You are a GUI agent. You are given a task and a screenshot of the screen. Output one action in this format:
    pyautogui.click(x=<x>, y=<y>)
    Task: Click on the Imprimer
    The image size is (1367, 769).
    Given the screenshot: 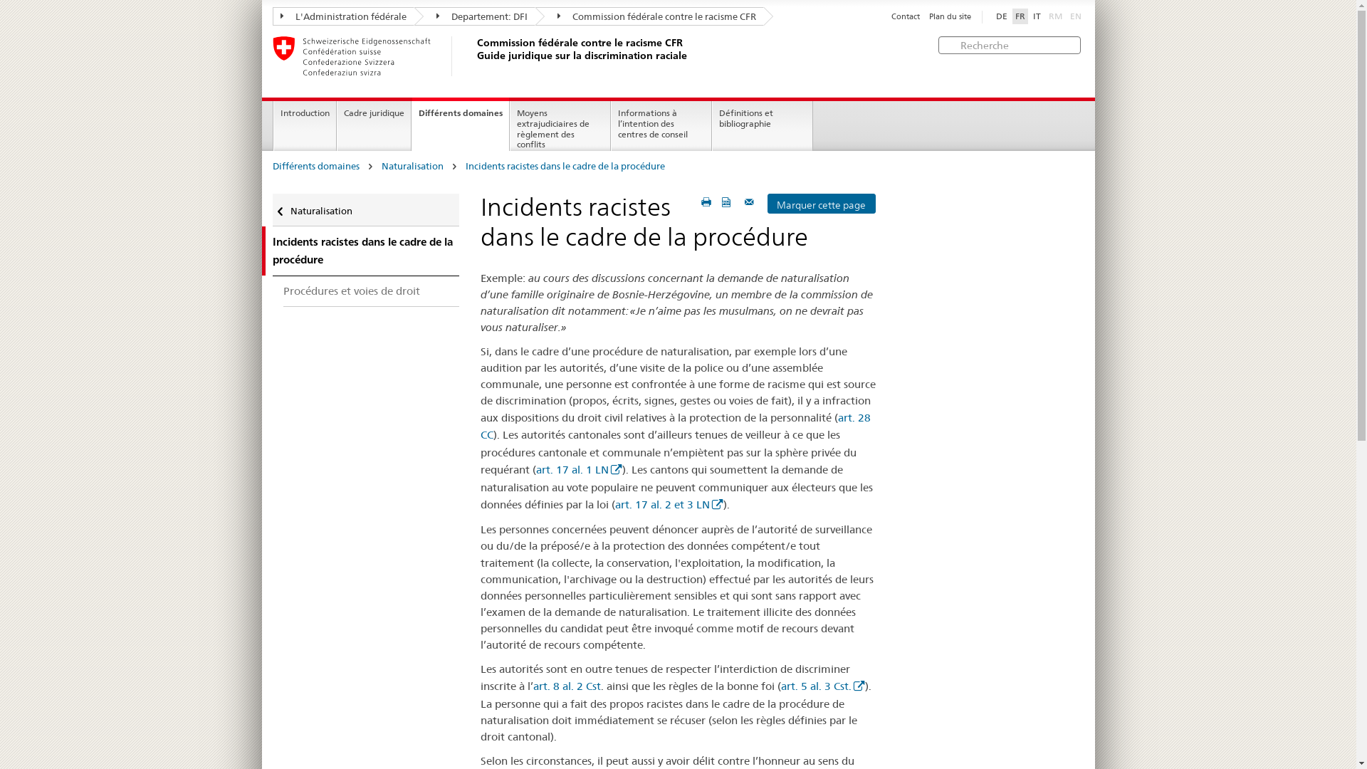 What is the action you would take?
    pyautogui.click(x=706, y=202)
    